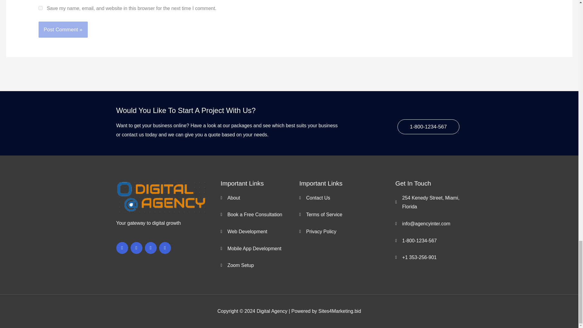 This screenshot has width=583, height=328. Describe the element at coordinates (347, 198) in the screenshot. I see `Contact Us` at that location.